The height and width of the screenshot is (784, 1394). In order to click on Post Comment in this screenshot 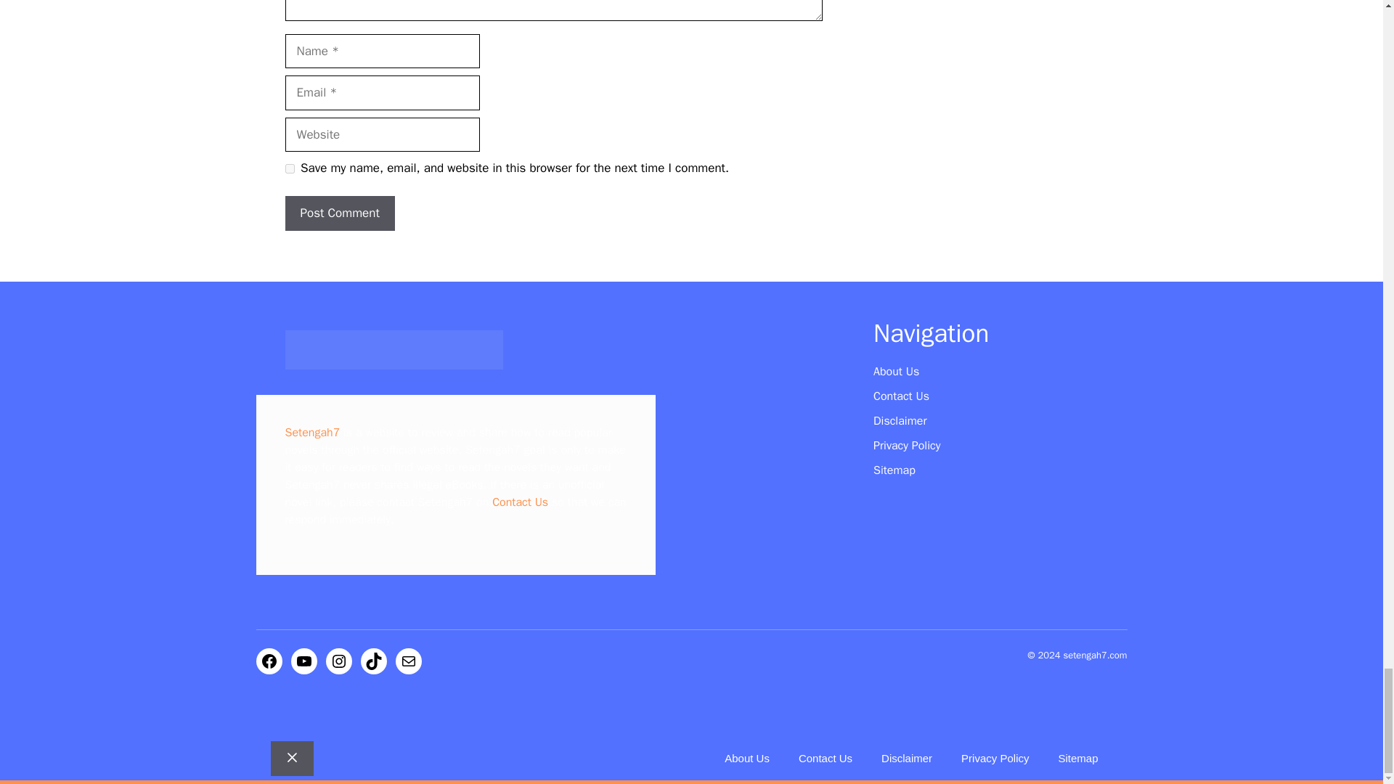, I will do `click(339, 213)`.